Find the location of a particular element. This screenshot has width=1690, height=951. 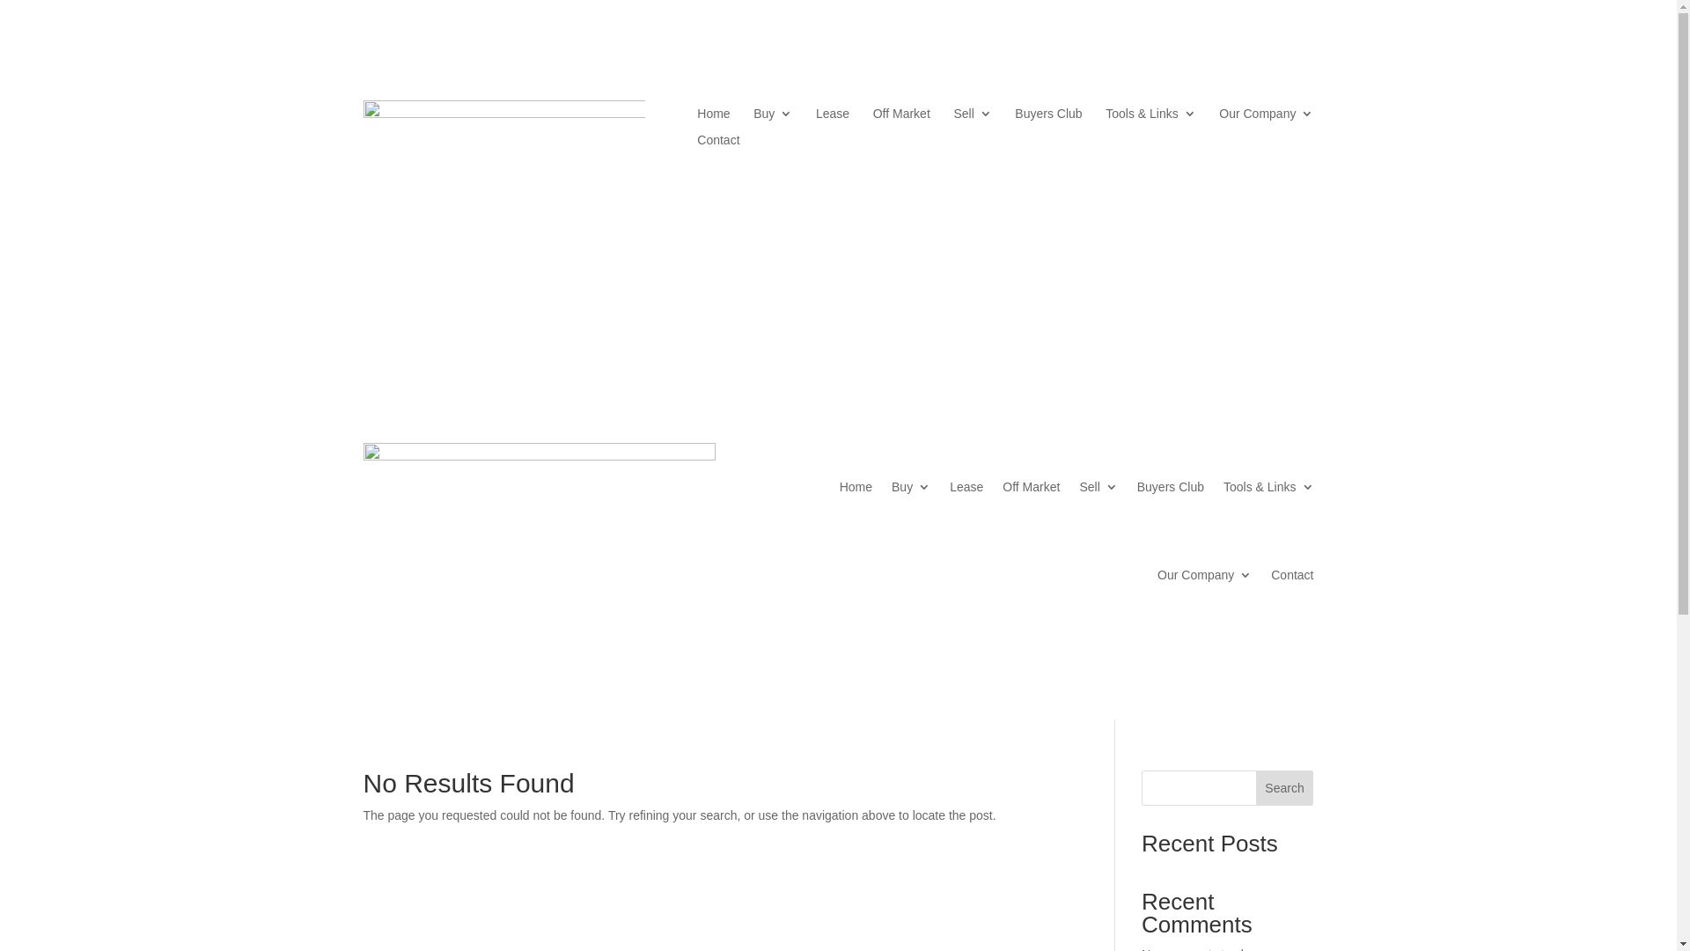

Our Company is located at coordinates (1266, 117).